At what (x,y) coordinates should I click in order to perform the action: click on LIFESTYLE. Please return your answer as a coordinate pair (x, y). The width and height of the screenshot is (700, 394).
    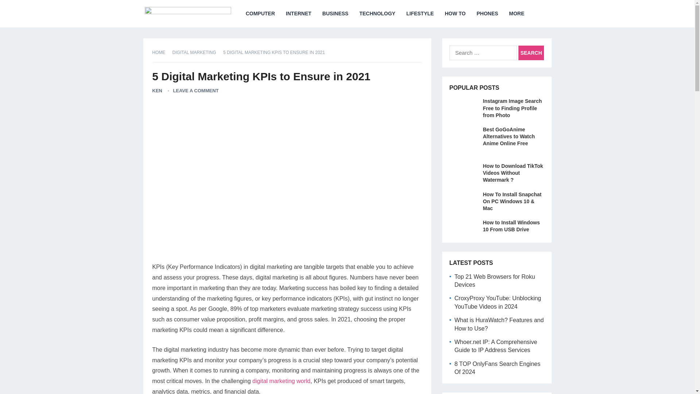
    Looking at the image, I should click on (419, 13).